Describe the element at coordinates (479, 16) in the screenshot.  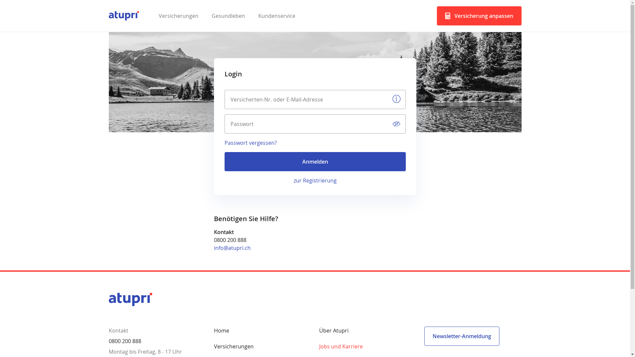
I see `calculator
Versicherung anpassen` at that location.